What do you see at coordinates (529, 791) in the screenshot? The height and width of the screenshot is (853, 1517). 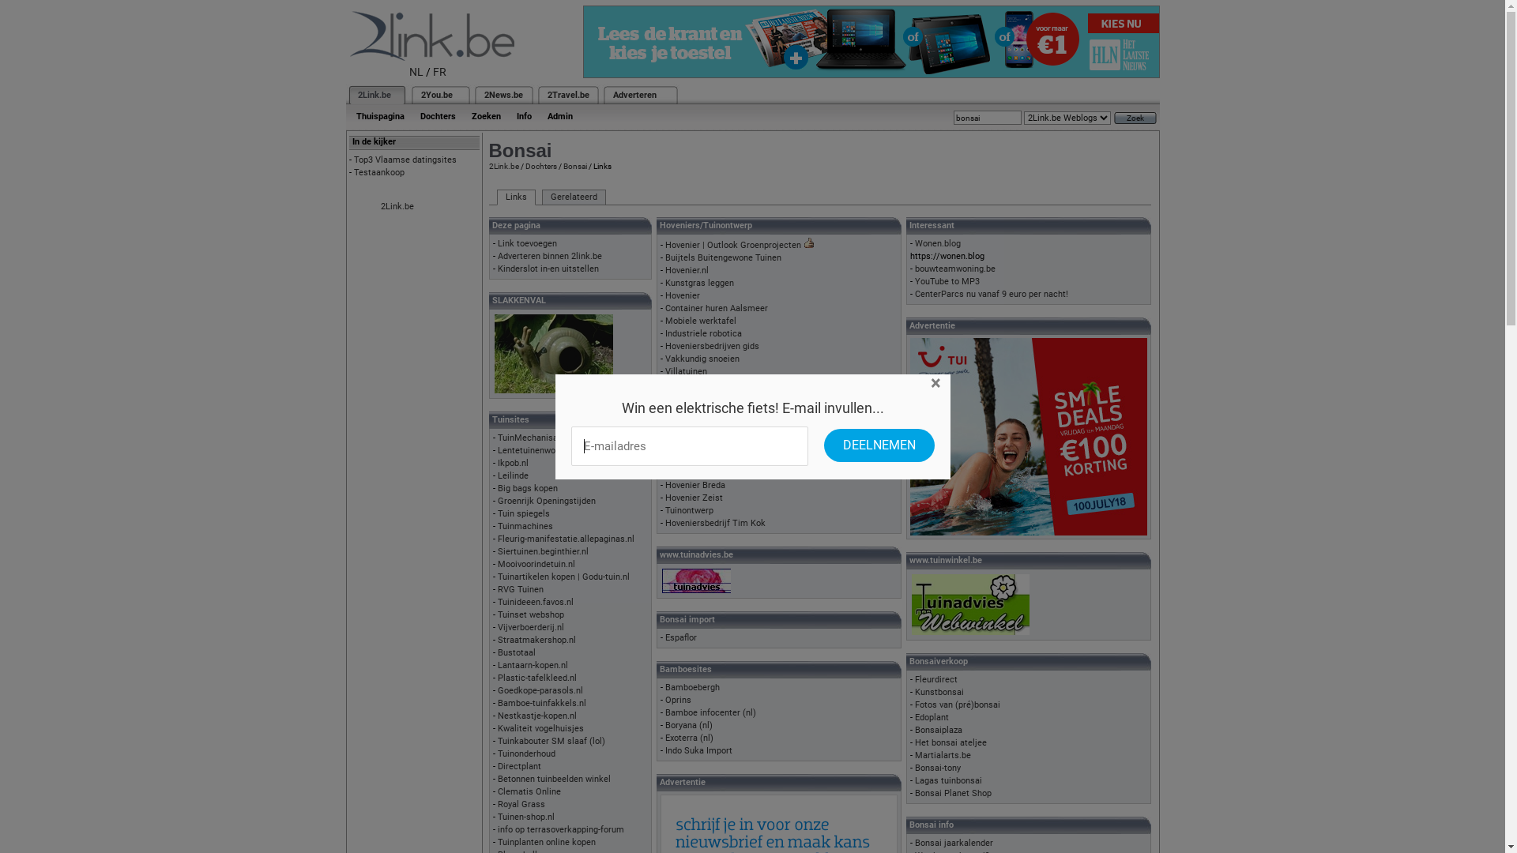 I see `Clematis Online` at bounding box center [529, 791].